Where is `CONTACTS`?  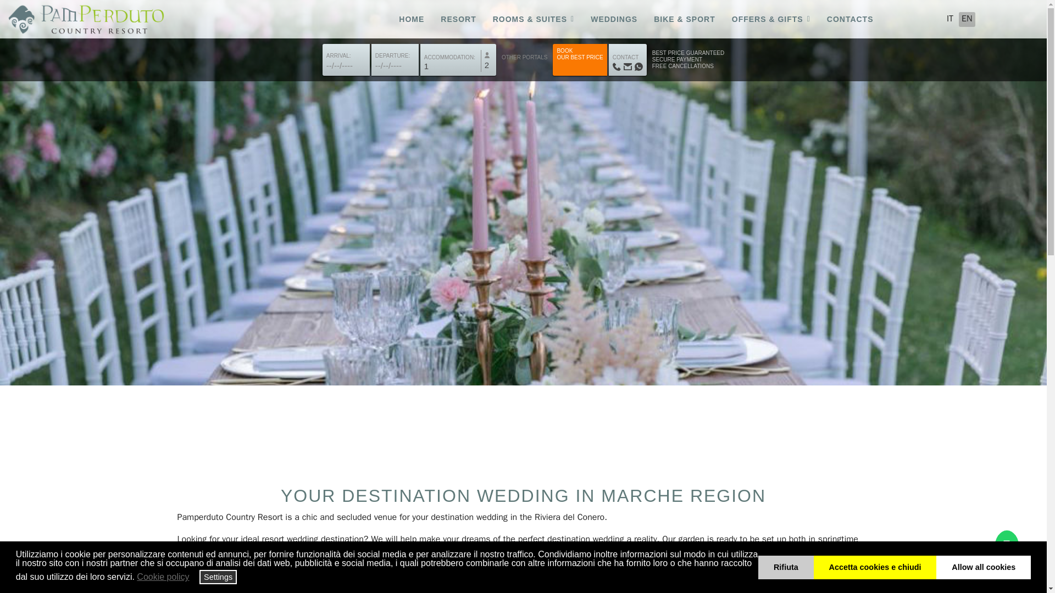 CONTACTS is located at coordinates (846, 19).